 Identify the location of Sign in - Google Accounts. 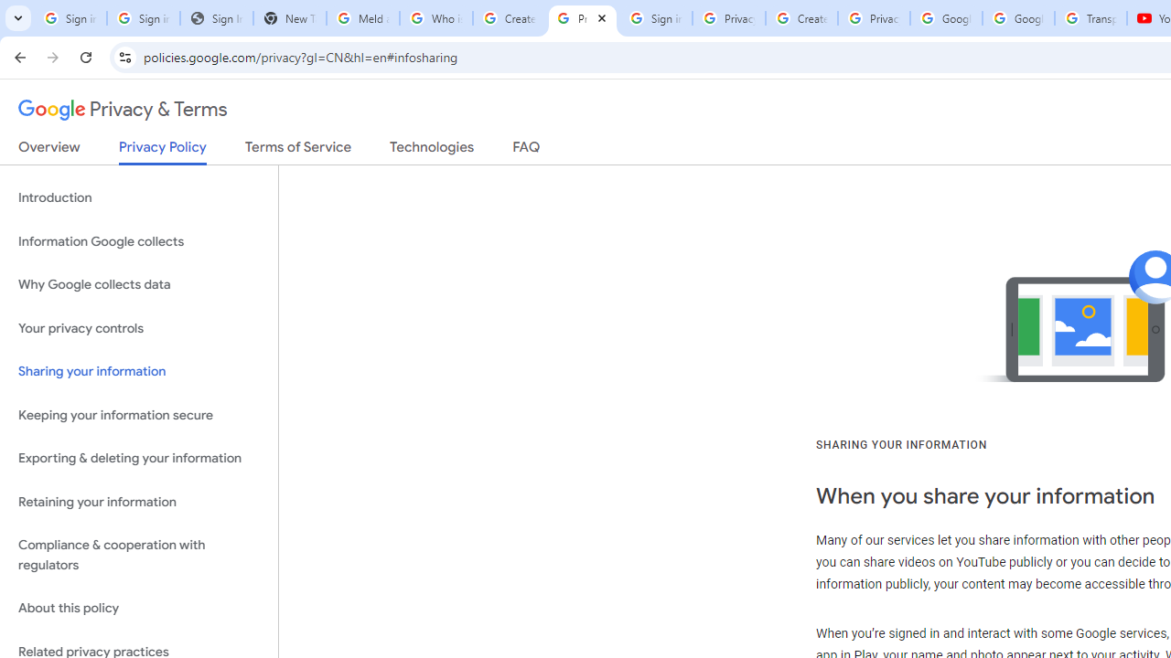
(143, 18).